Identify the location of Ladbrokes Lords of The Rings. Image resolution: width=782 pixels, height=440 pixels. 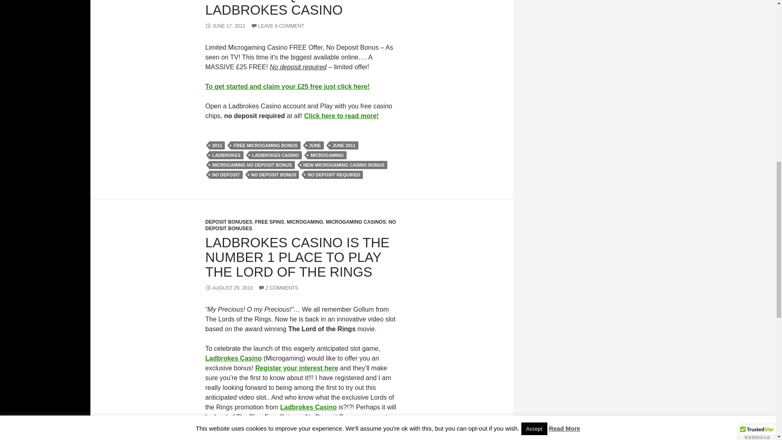
(355, 427).